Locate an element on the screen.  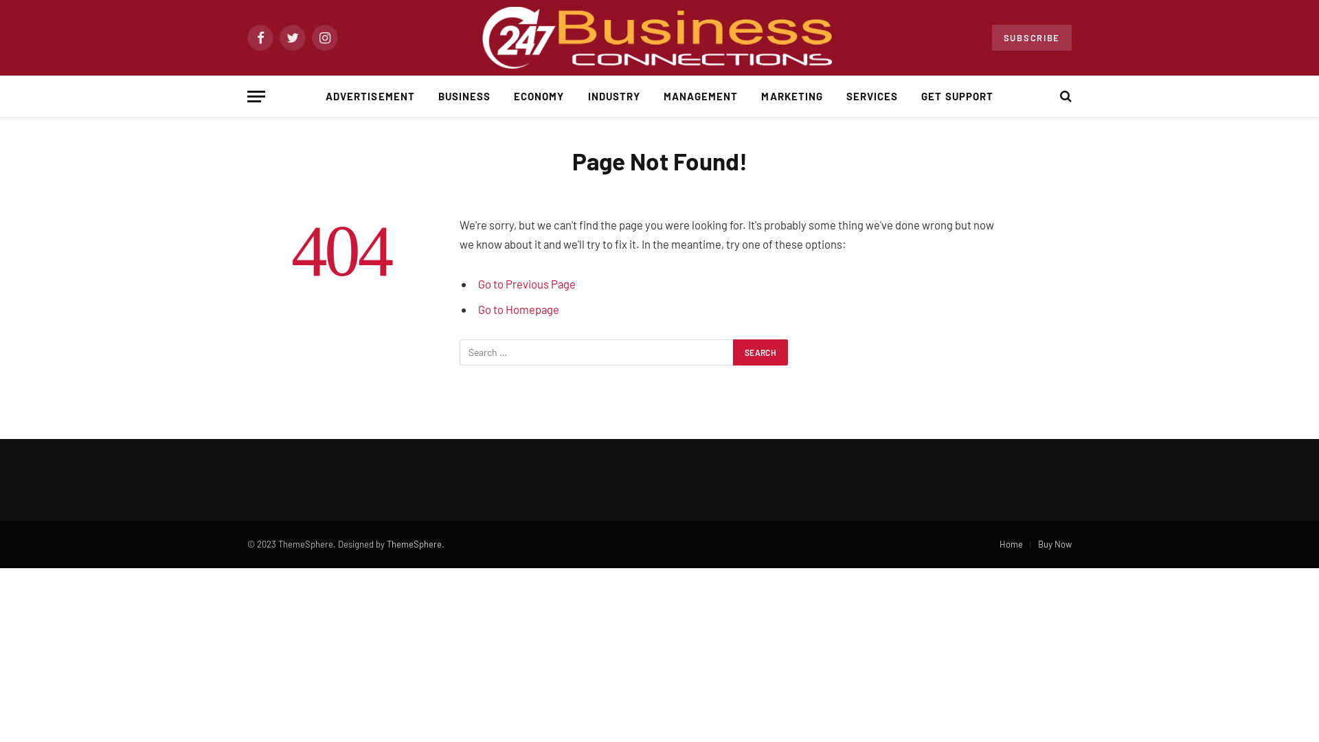
Search is located at coordinates (760, 352).